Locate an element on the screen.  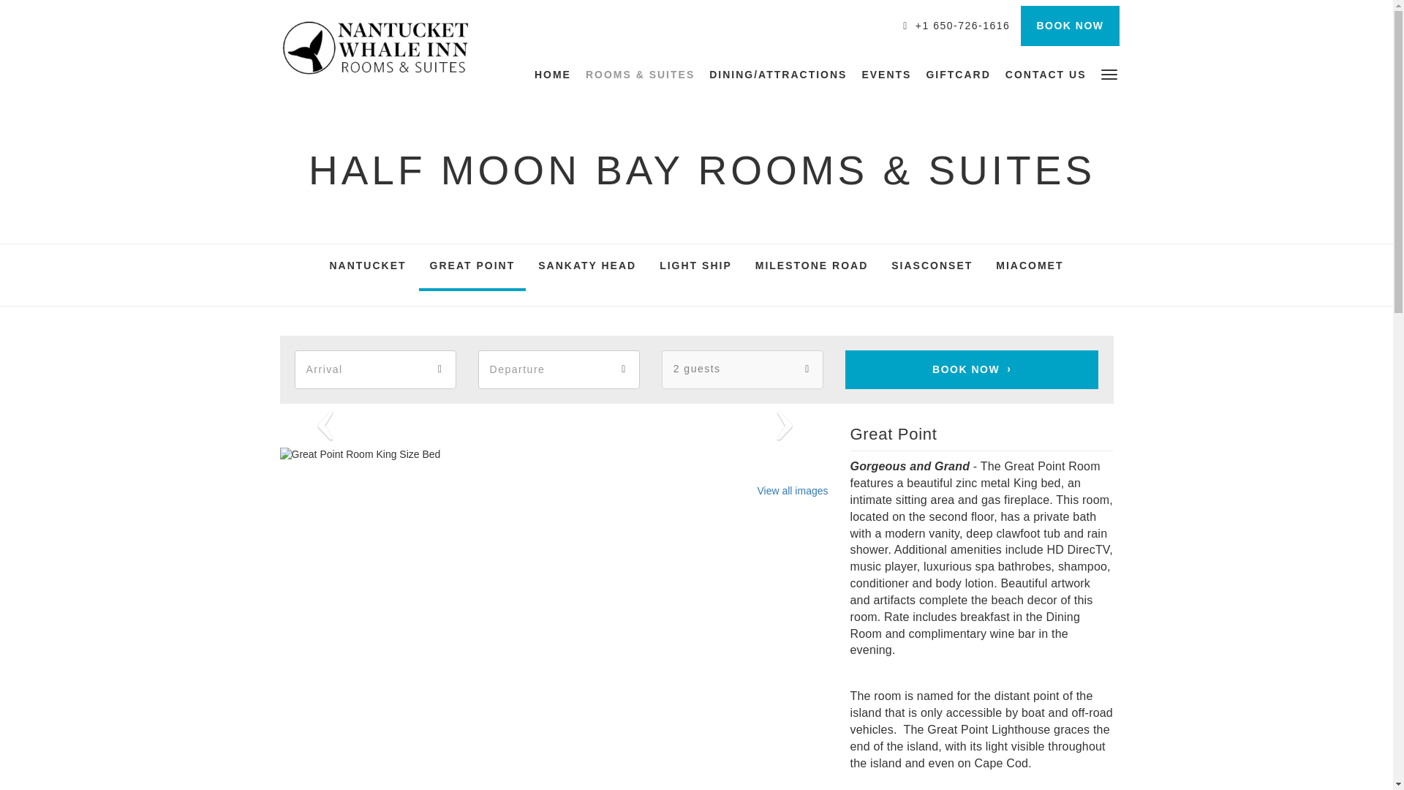
NANTUCKET is located at coordinates (367, 268).